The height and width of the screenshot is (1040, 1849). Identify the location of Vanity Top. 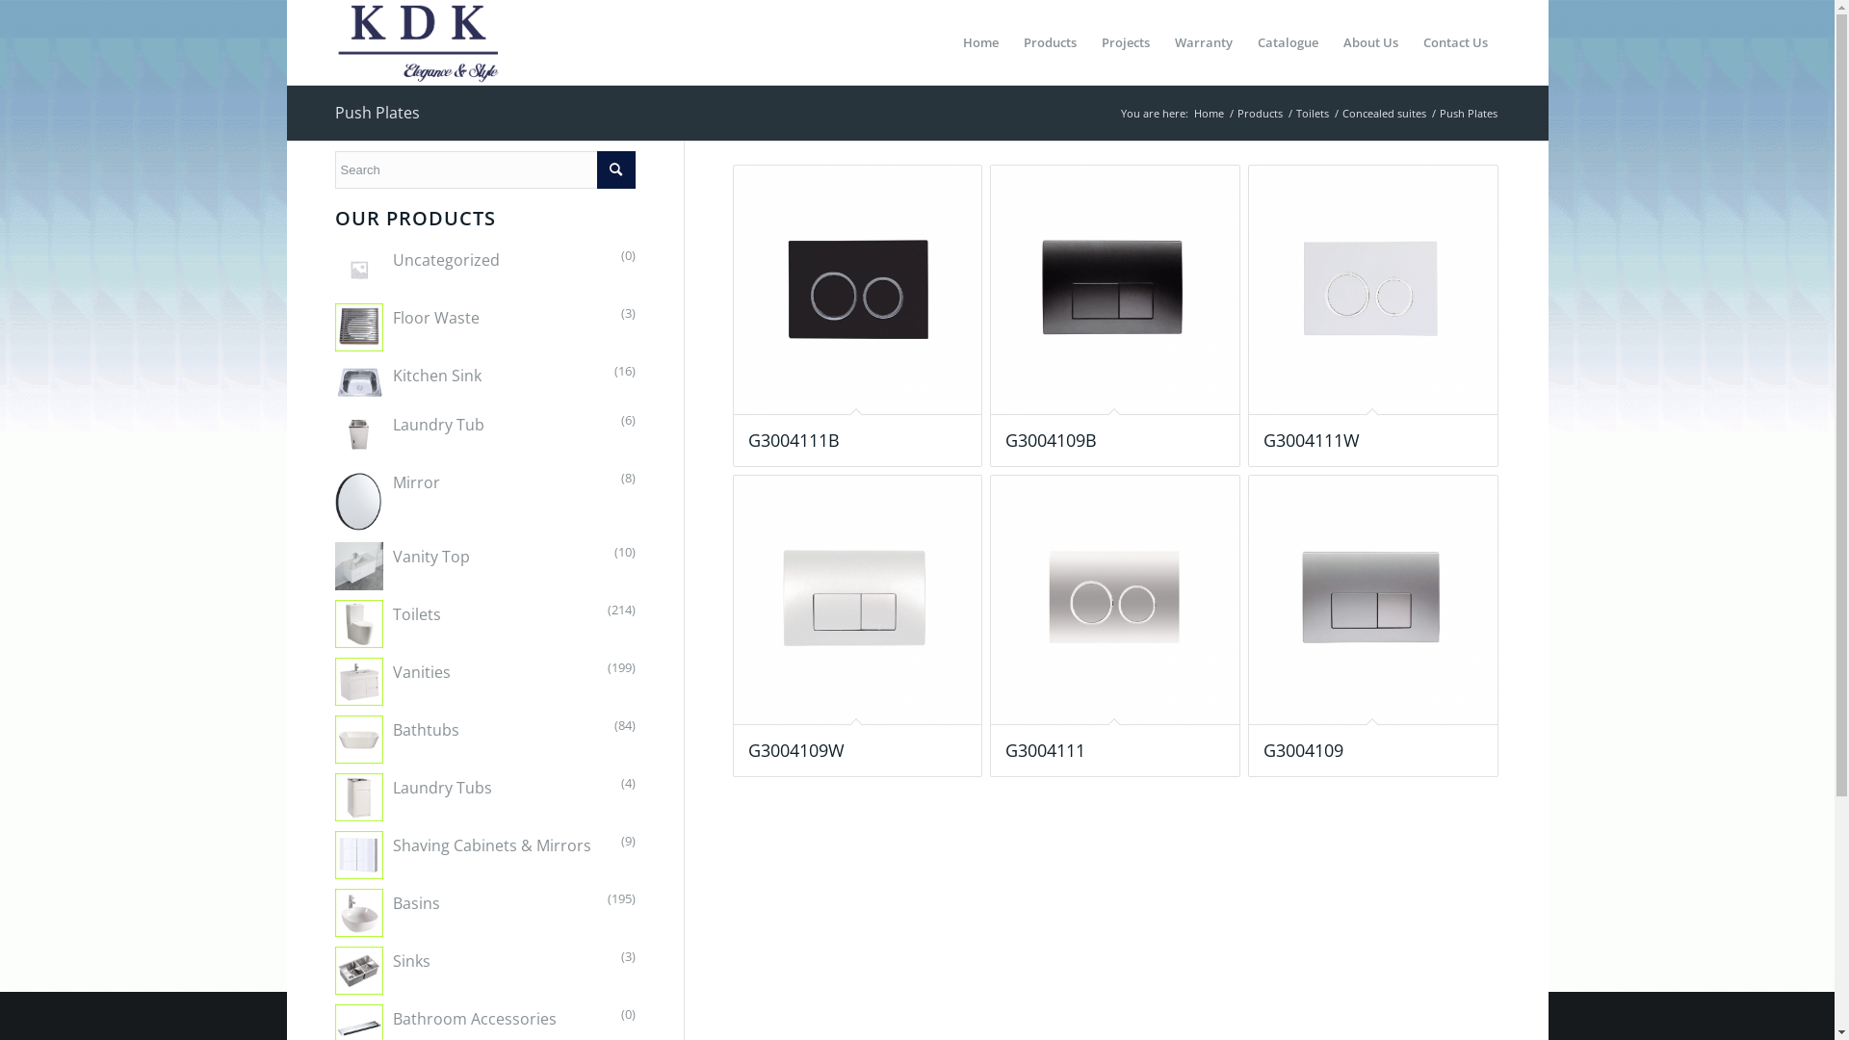
(359, 566).